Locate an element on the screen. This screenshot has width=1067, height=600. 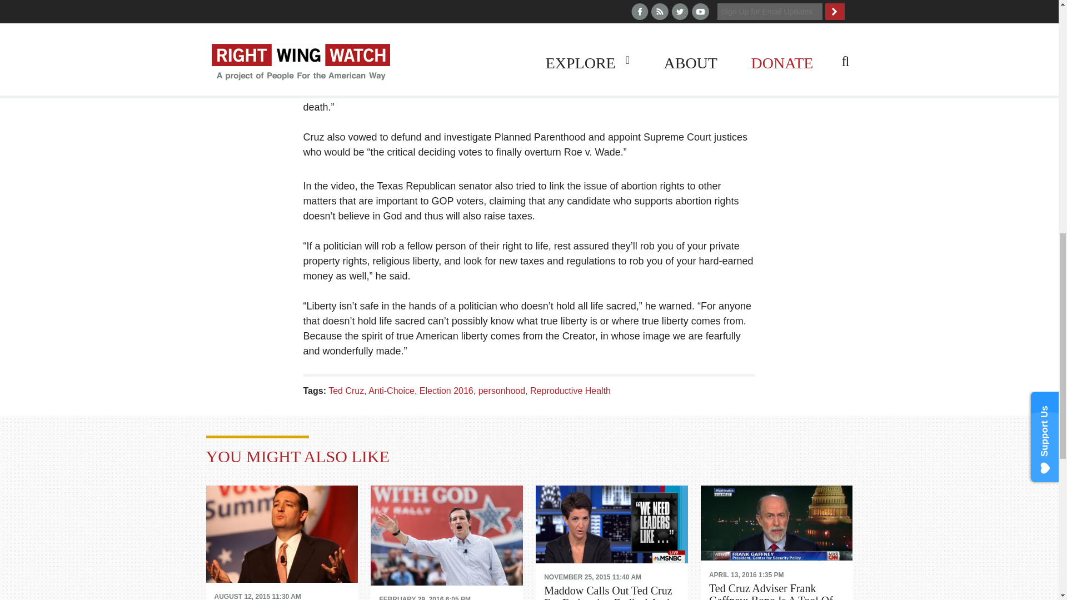
Ted Cruz Gushes Over Support From Radical Anti-Gay Activists is located at coordinates (446, 594).